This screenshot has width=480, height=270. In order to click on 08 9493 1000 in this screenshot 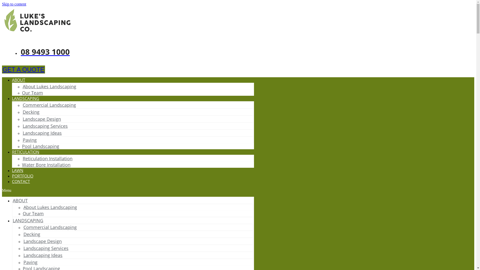, I will do `click(44, 52)`.